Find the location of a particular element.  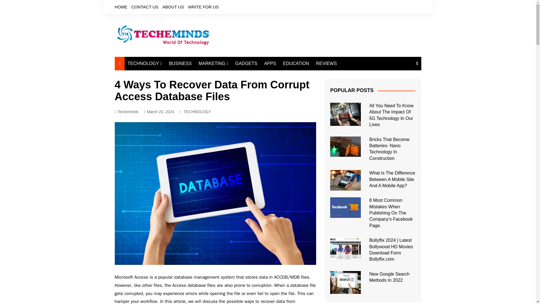

HOME is located at coordinates (121, 7).